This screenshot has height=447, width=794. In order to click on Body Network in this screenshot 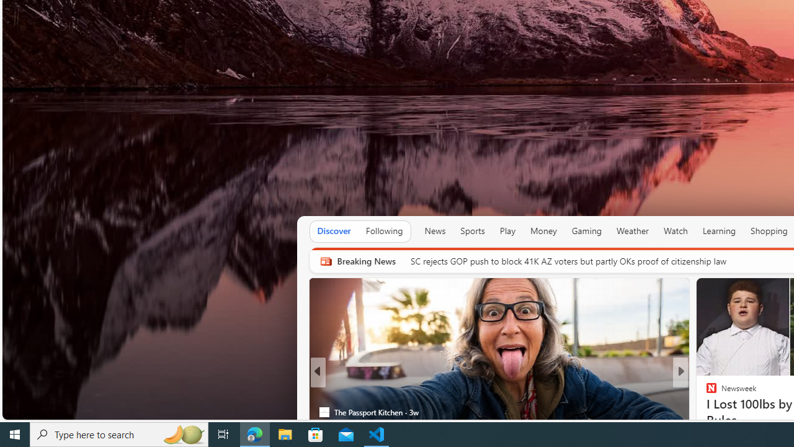, I will do `click(706, 392)`.